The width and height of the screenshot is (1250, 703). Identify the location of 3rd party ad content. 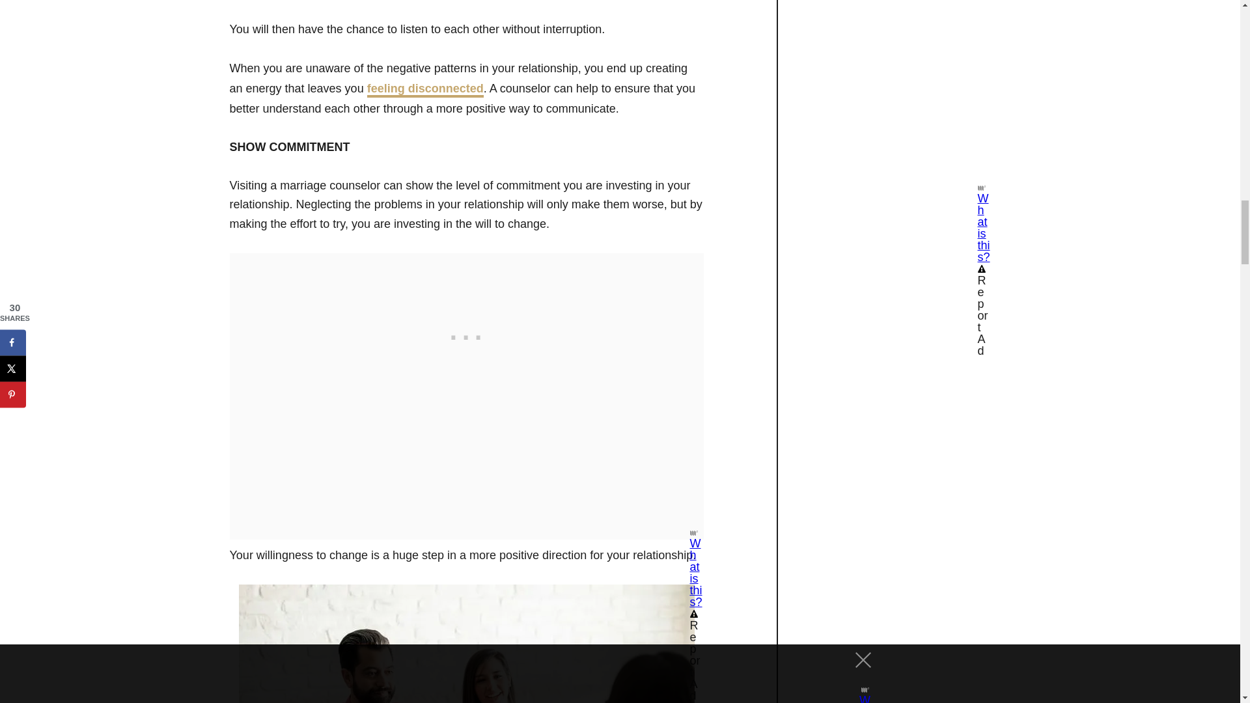
(466, 335).